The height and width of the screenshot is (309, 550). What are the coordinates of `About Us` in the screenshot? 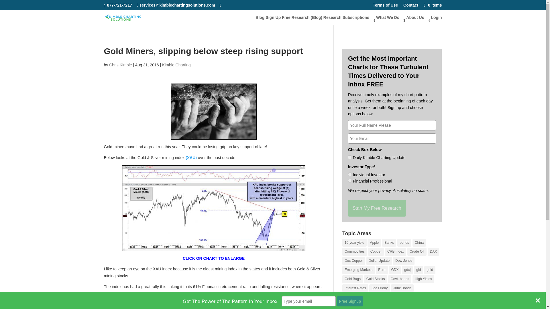 It's located at (418, 19).